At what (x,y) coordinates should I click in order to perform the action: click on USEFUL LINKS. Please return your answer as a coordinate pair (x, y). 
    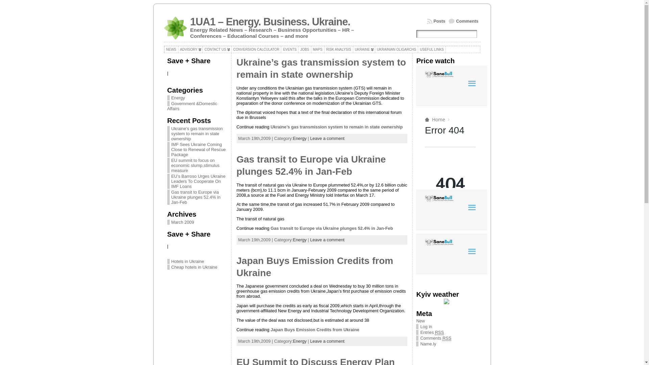
    Looking at the image, I should click on (432, 49).